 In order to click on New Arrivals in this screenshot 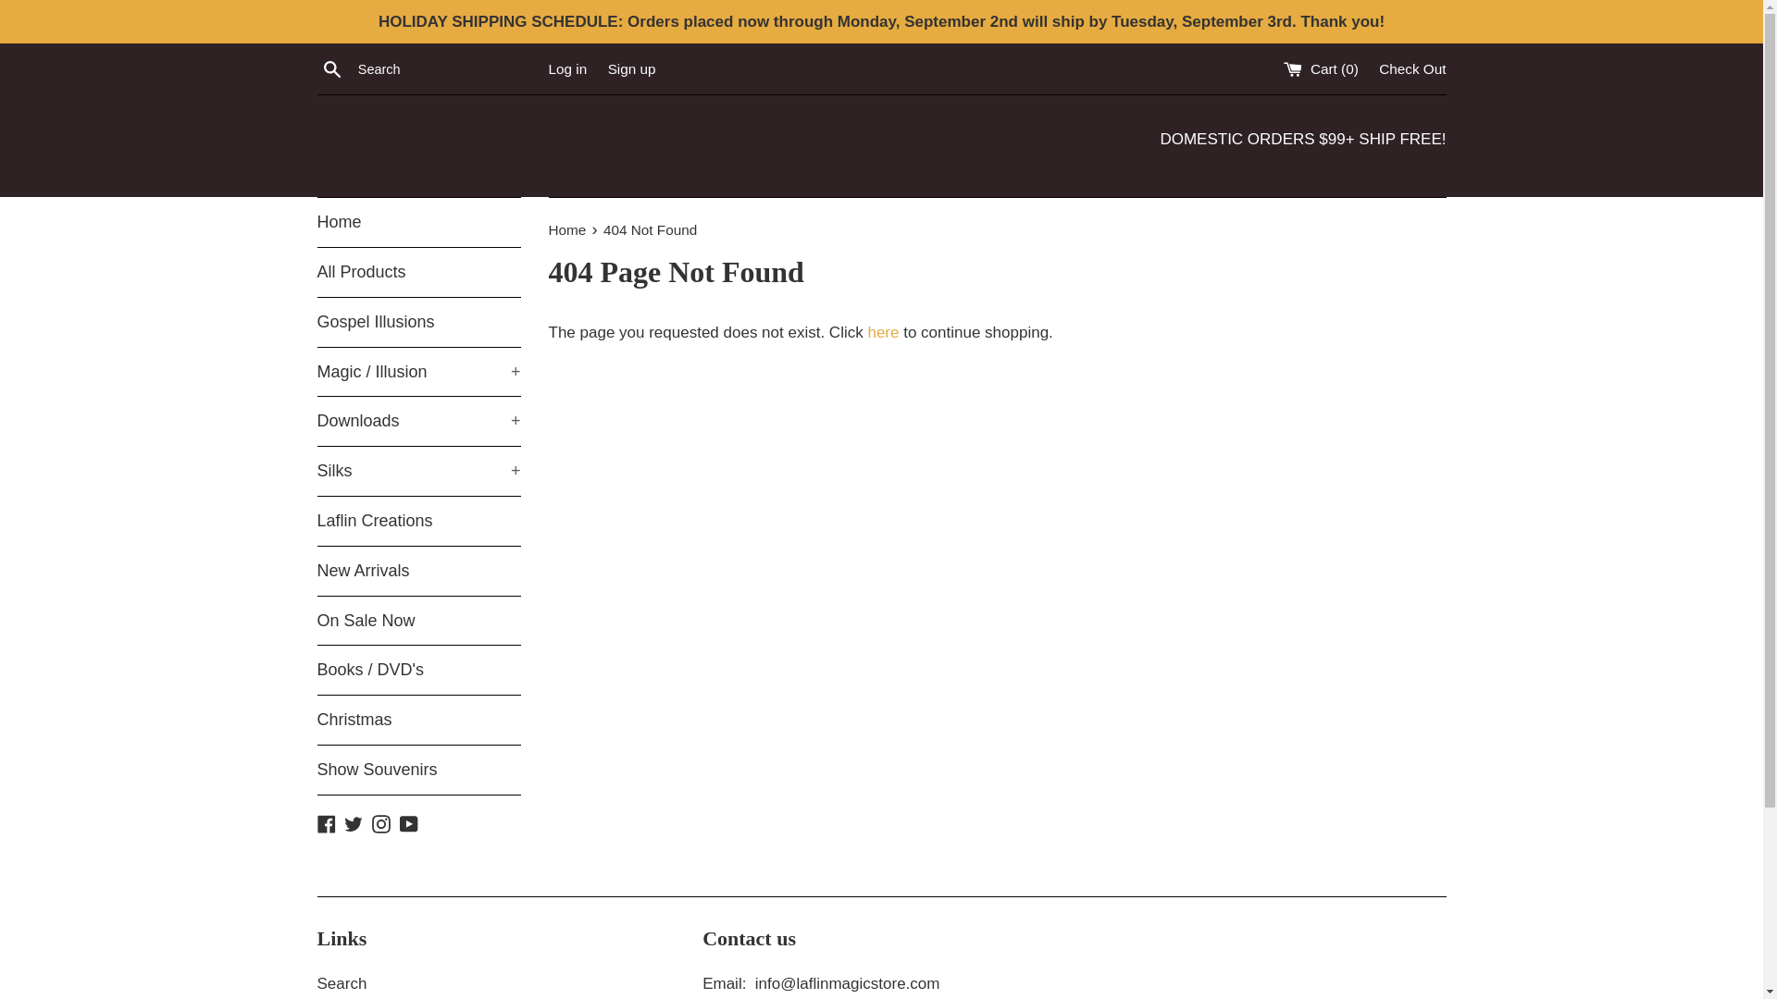, I will do `click(418, 570)`.